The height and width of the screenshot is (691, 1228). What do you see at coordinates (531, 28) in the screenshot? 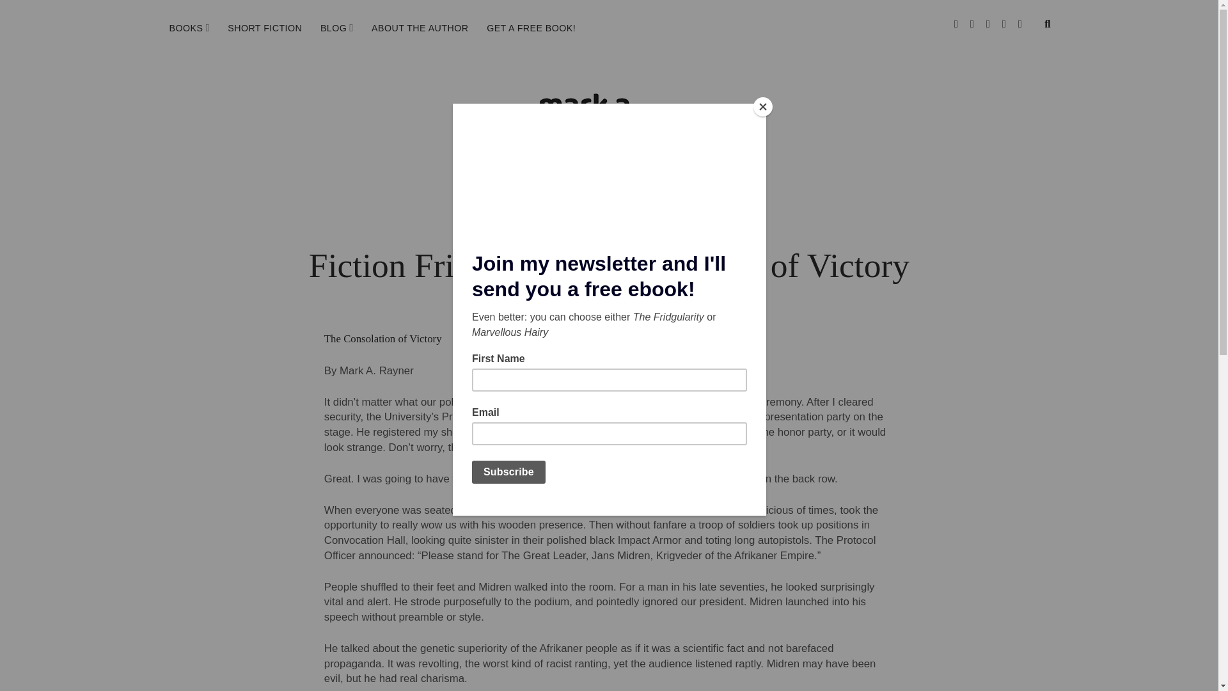
I see `GET A FREE BOOK!` at bounding box center [531, 28].